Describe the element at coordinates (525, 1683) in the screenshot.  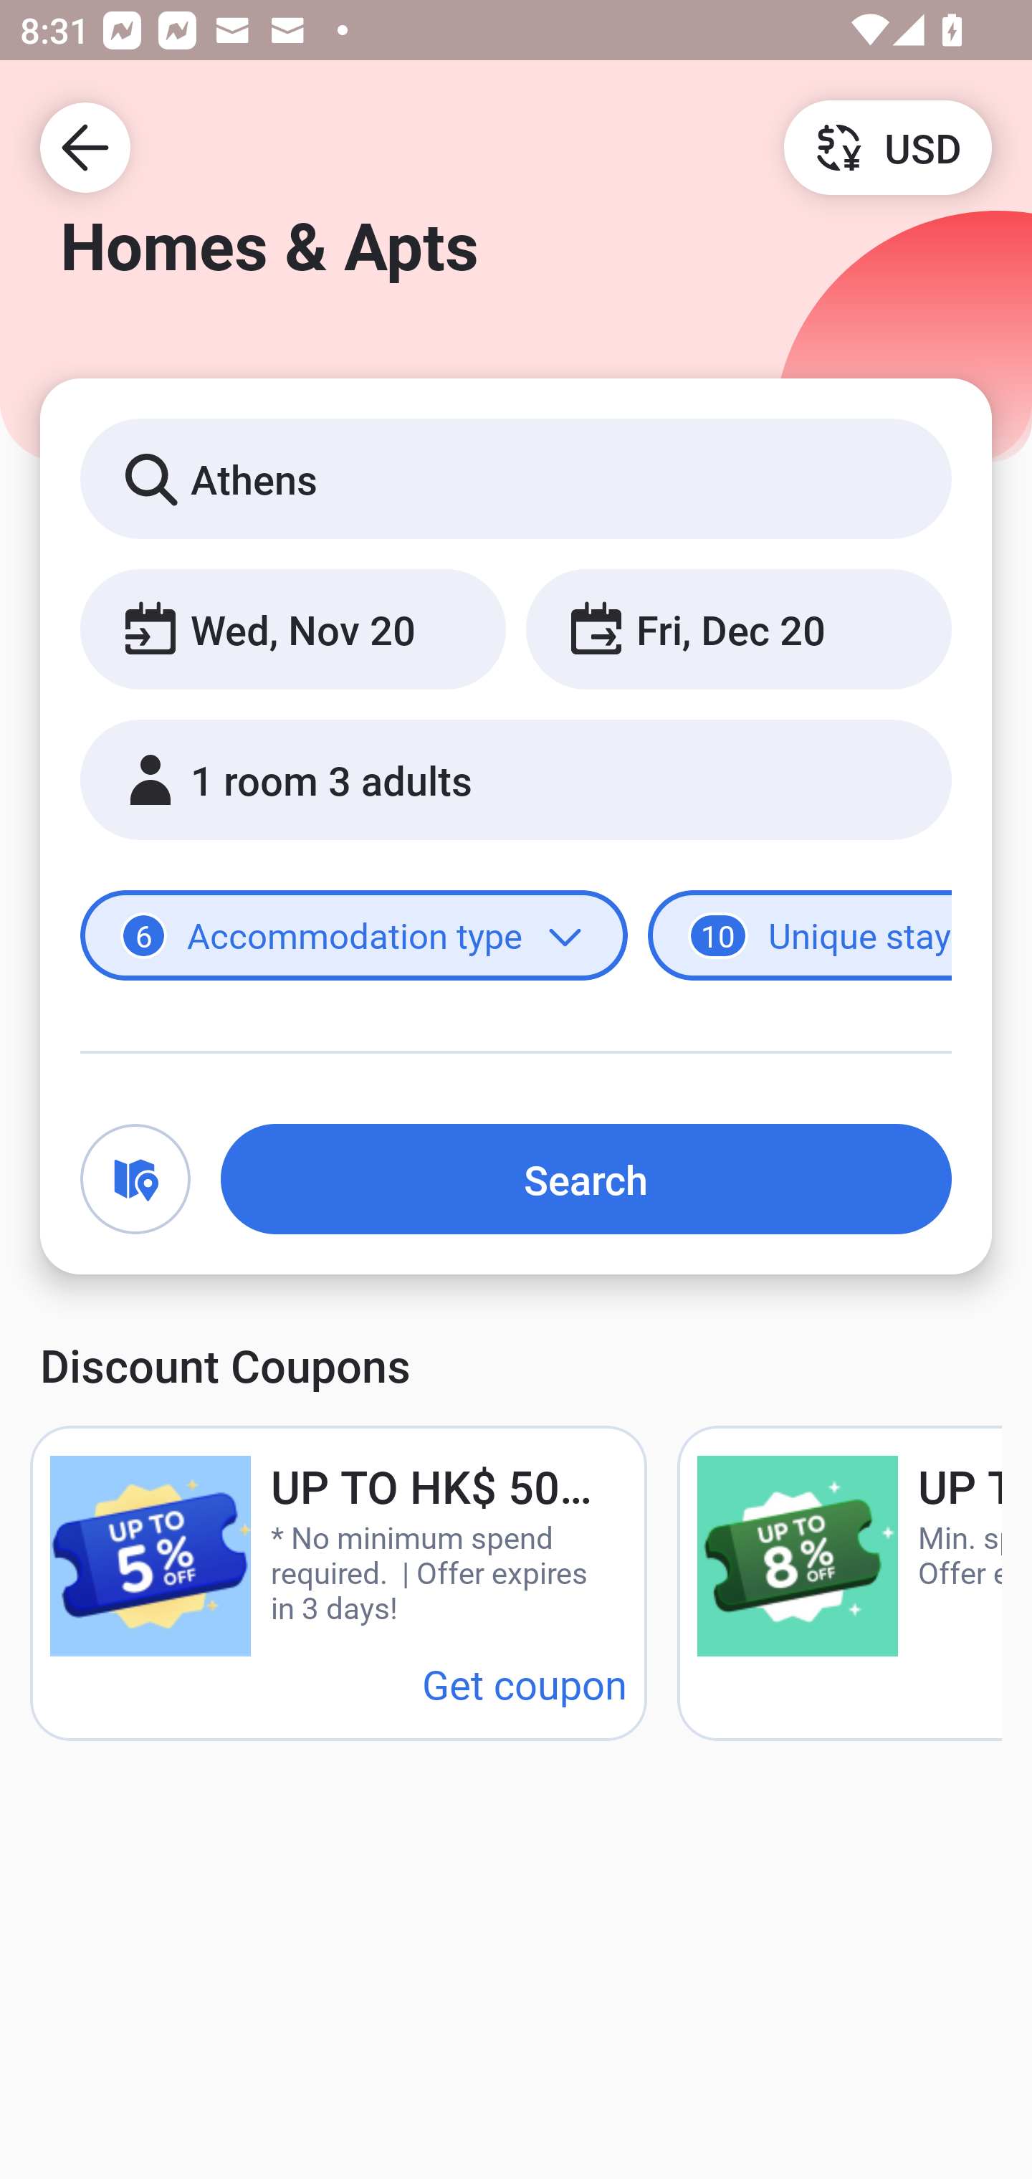
I see `Get coupon` at that location.